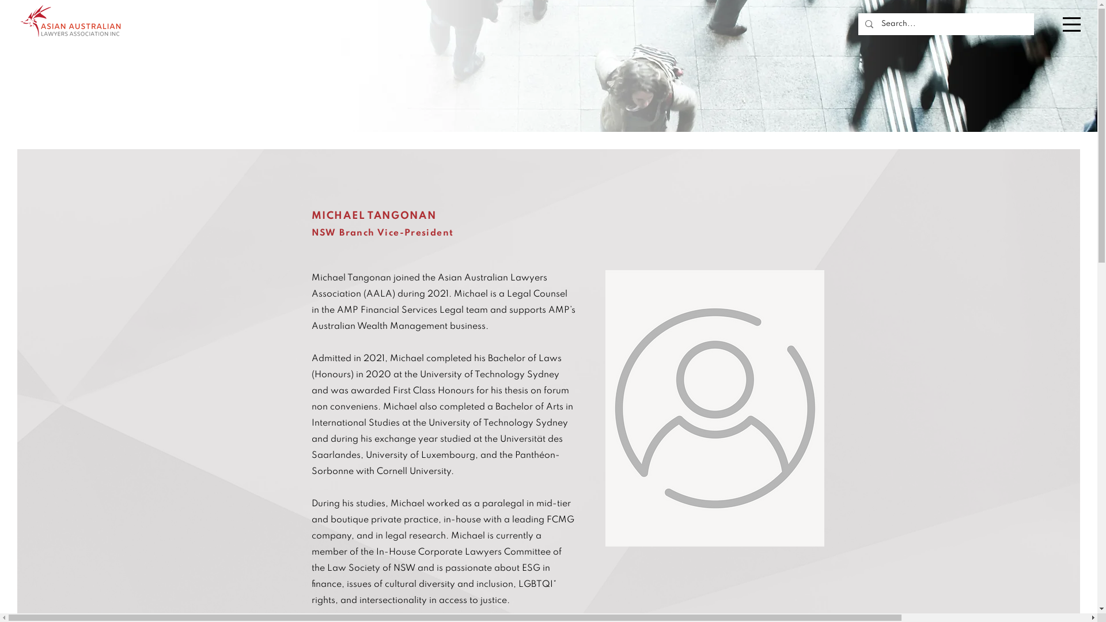  I want to click on Placeholder.png, so click(714, 408).